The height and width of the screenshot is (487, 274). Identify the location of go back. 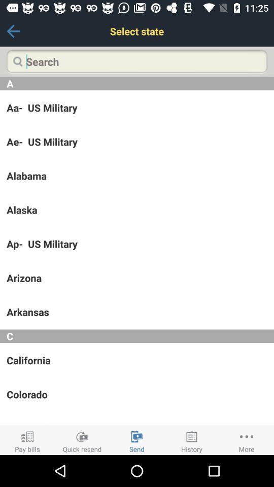
(13, 31).